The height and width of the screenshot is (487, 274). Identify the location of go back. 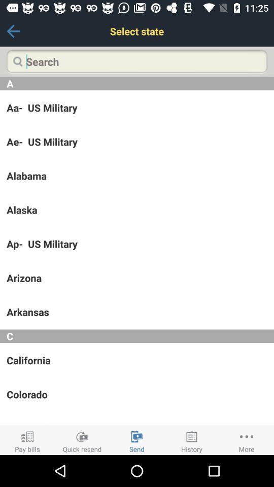
(13, 31).